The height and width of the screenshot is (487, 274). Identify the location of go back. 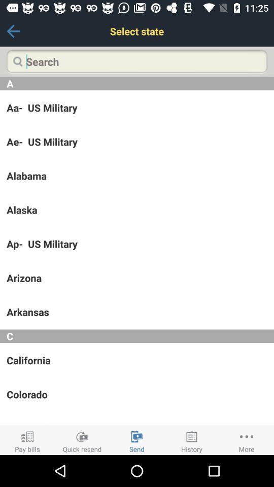
(13, 31).